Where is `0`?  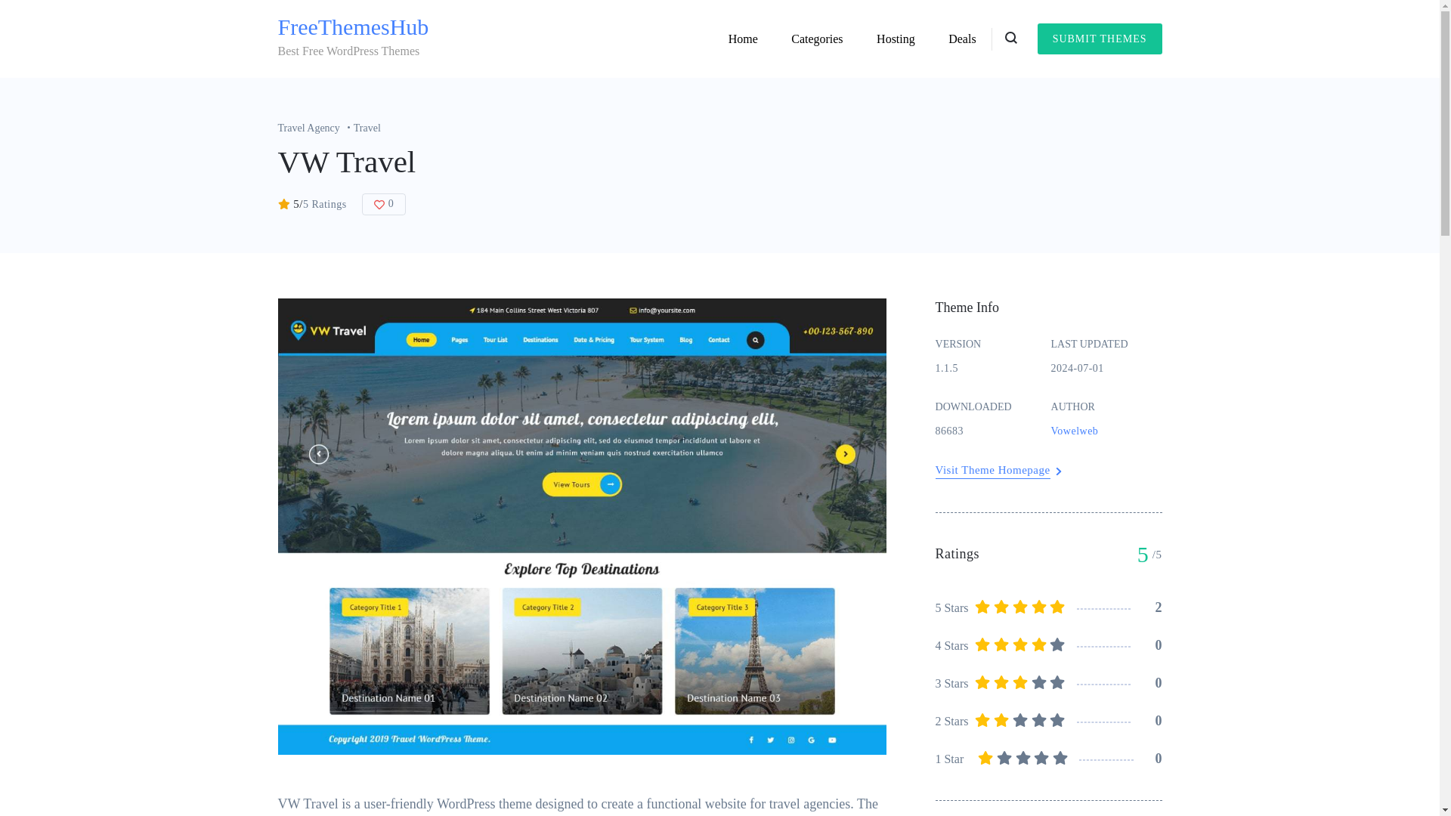 0 is located at coordinates (384, 204).